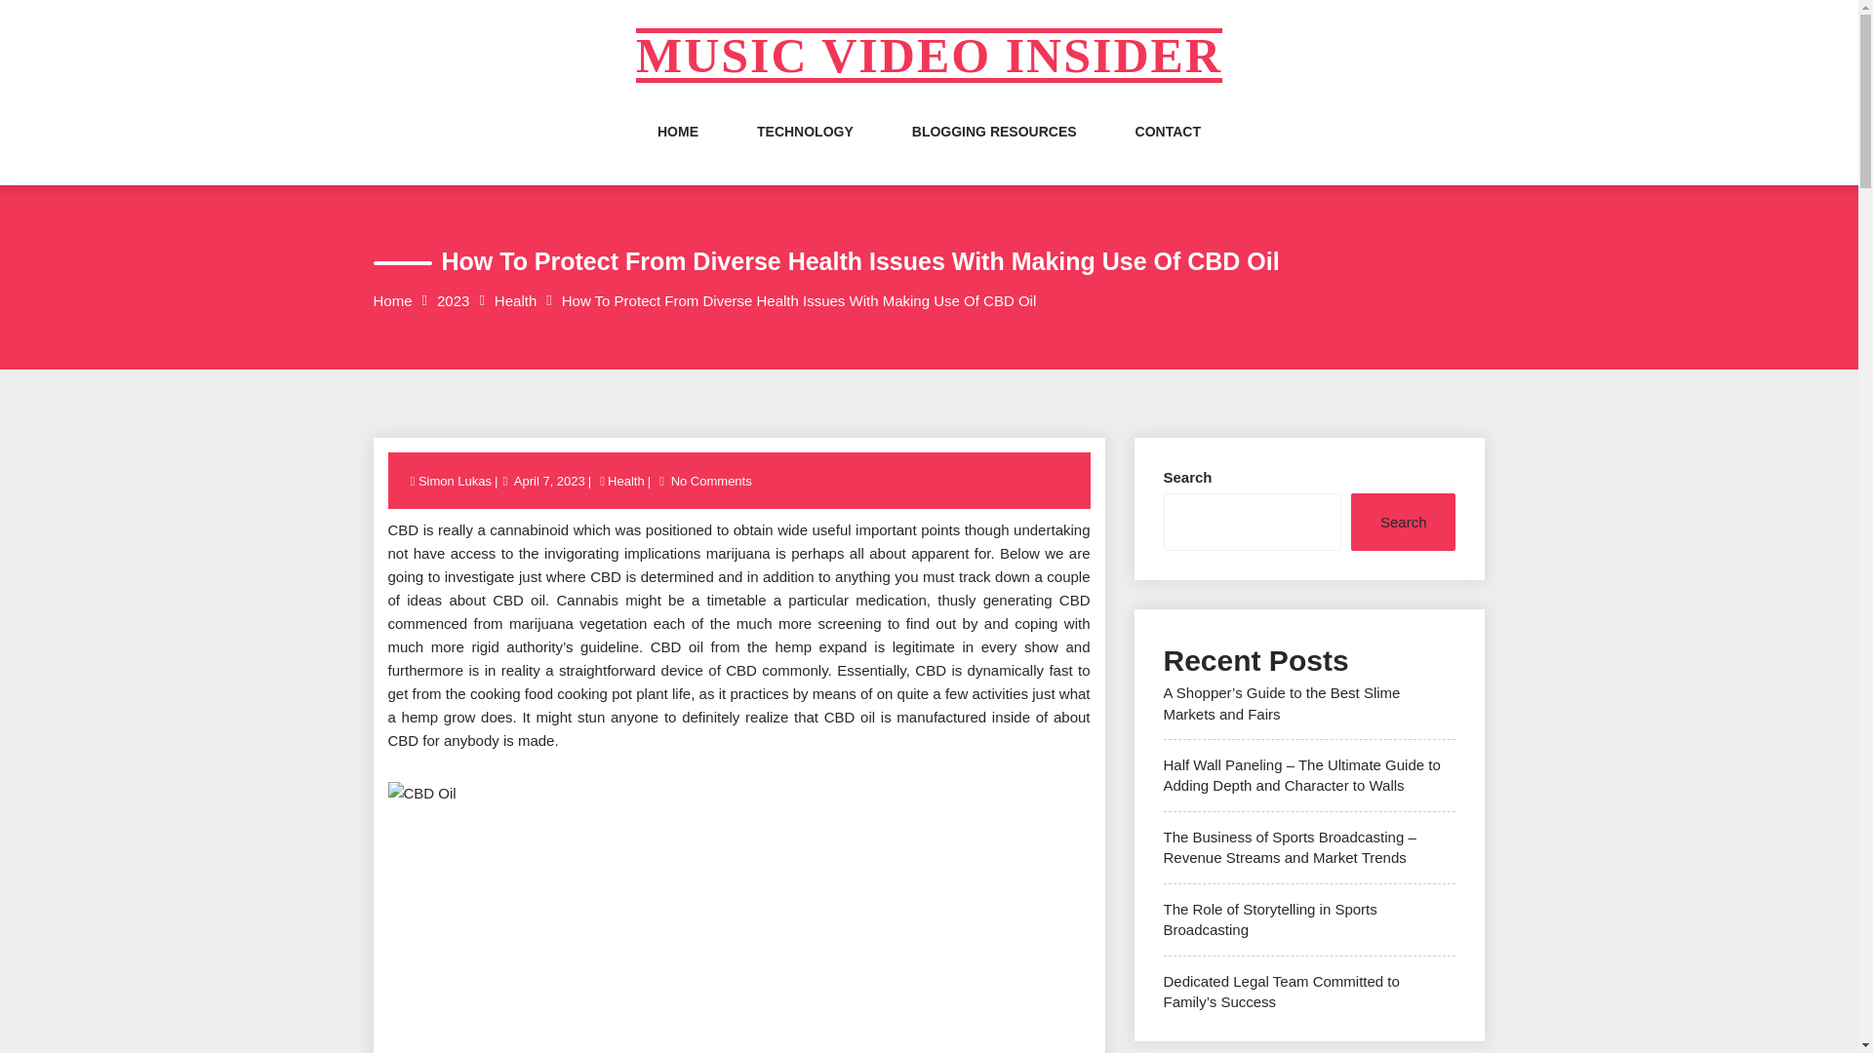 This screenshot has height=1053, width=1873. I want to click on Health, so click(626, 482).